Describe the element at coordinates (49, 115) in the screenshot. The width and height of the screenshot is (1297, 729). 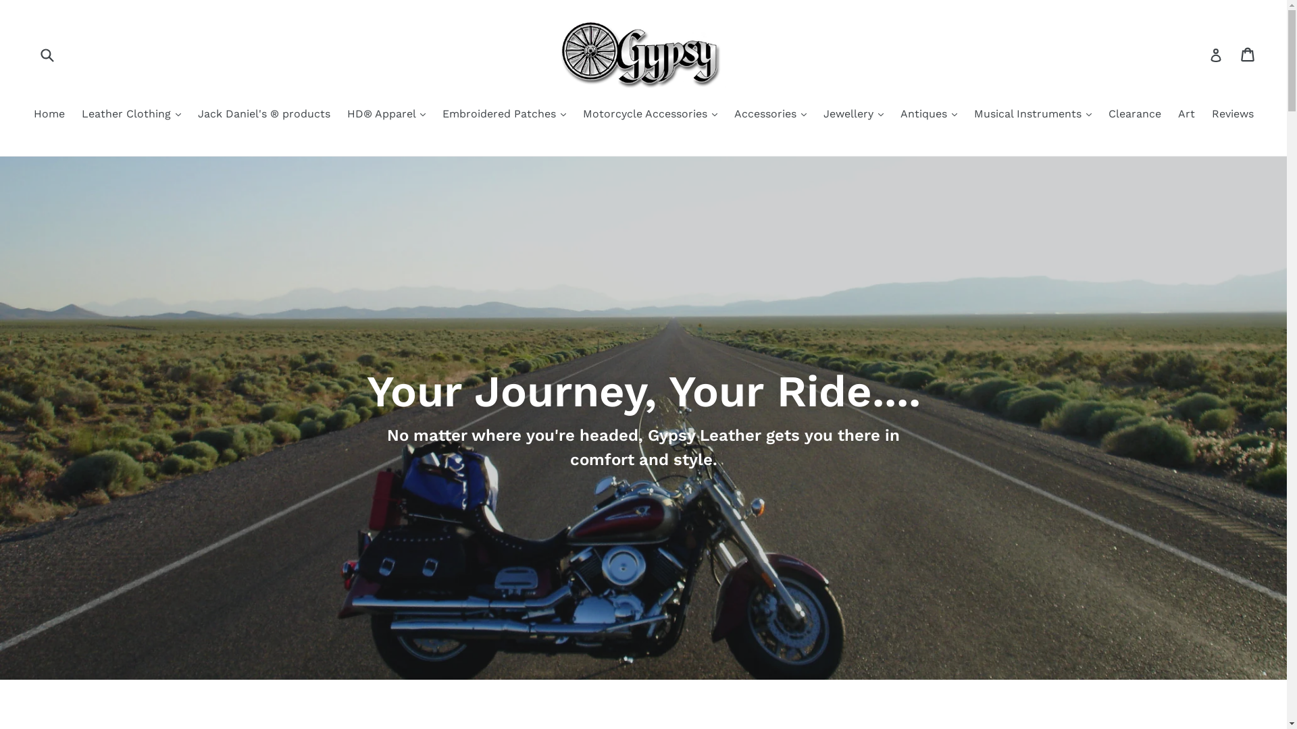
I see `Home` at that location.